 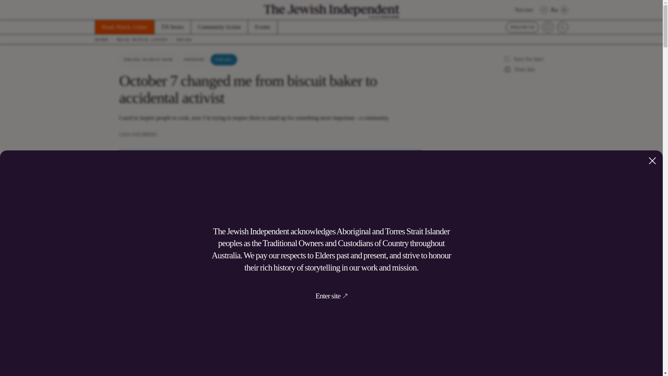 I want to click on HOME, so click(x=105, y=39).